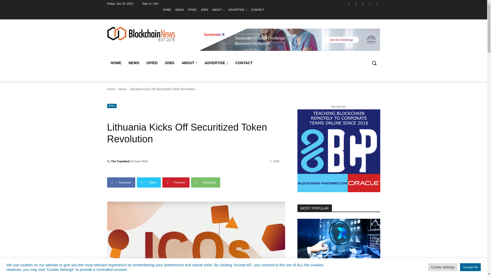 The width and height of the screenshot is (491, 276). What do you see at coordinates (363, 3) in the screenshot?
I see `Twitter` at bounding box center [363, 3].